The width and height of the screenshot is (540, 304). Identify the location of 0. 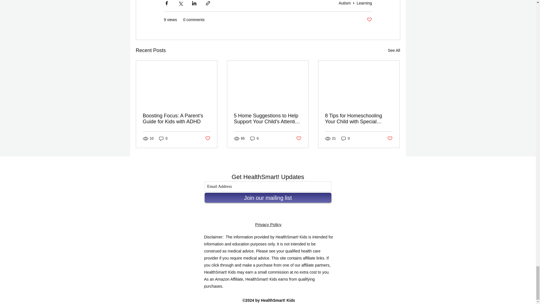
(254, 138).